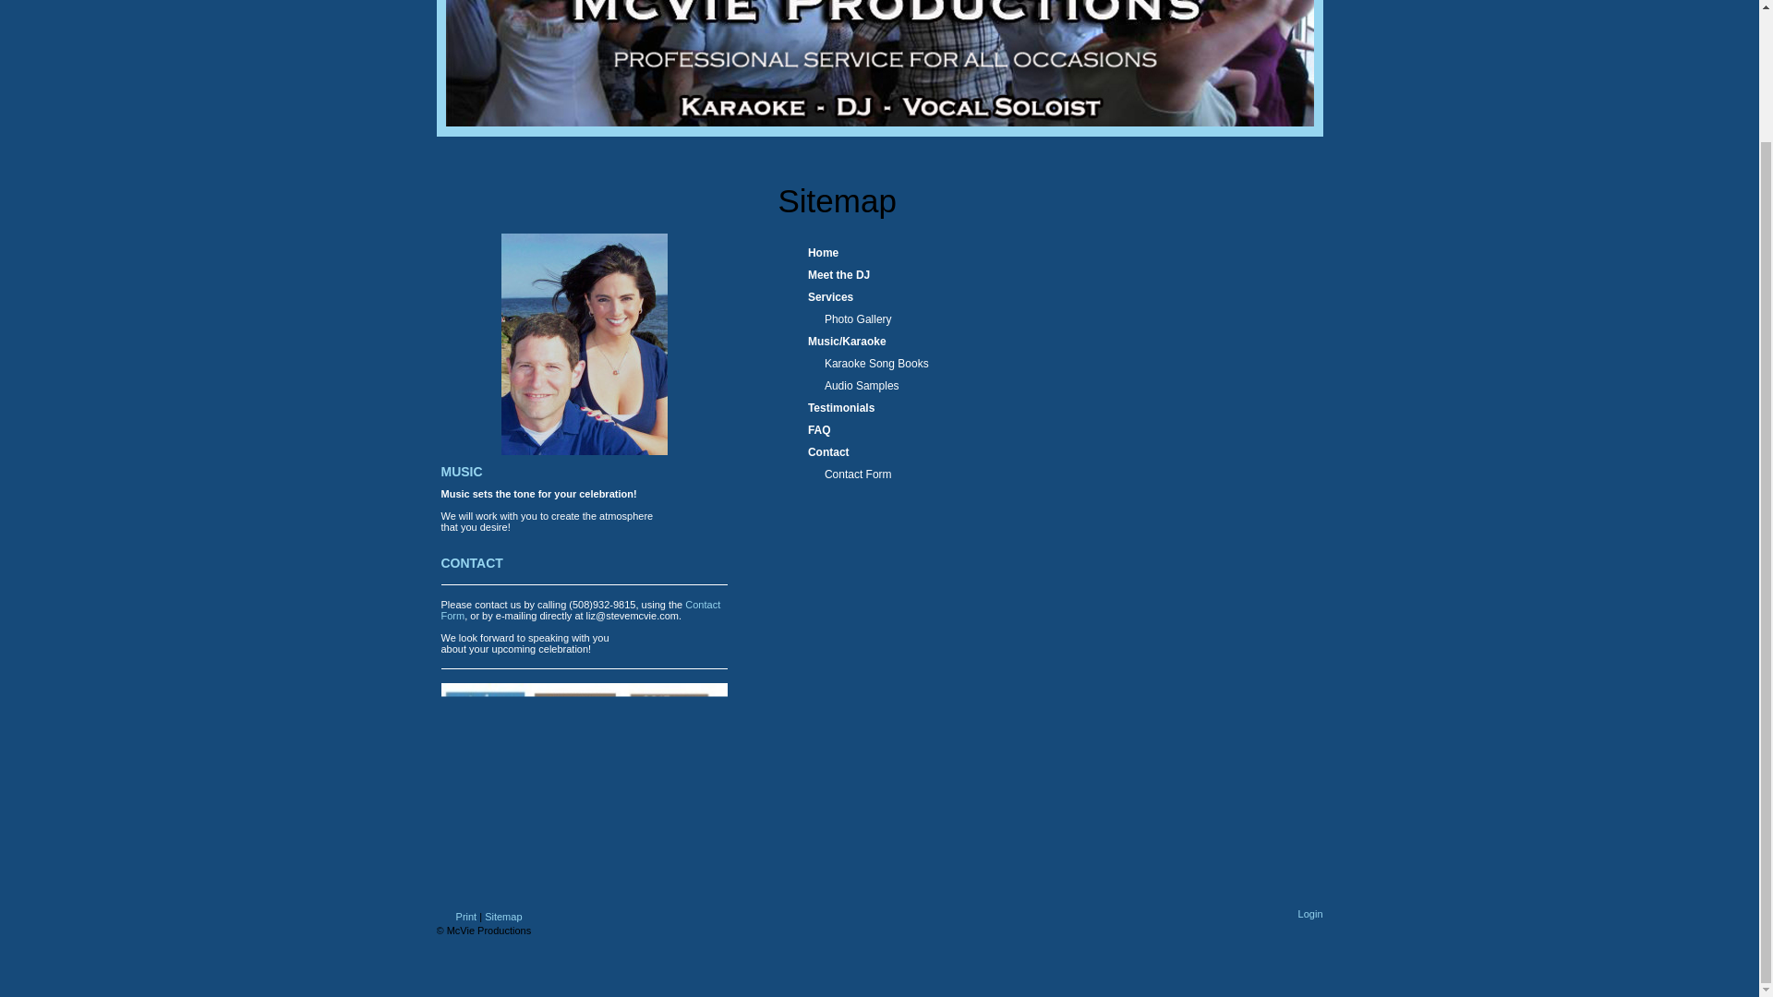  I want to click on Print, so click(457, 917).